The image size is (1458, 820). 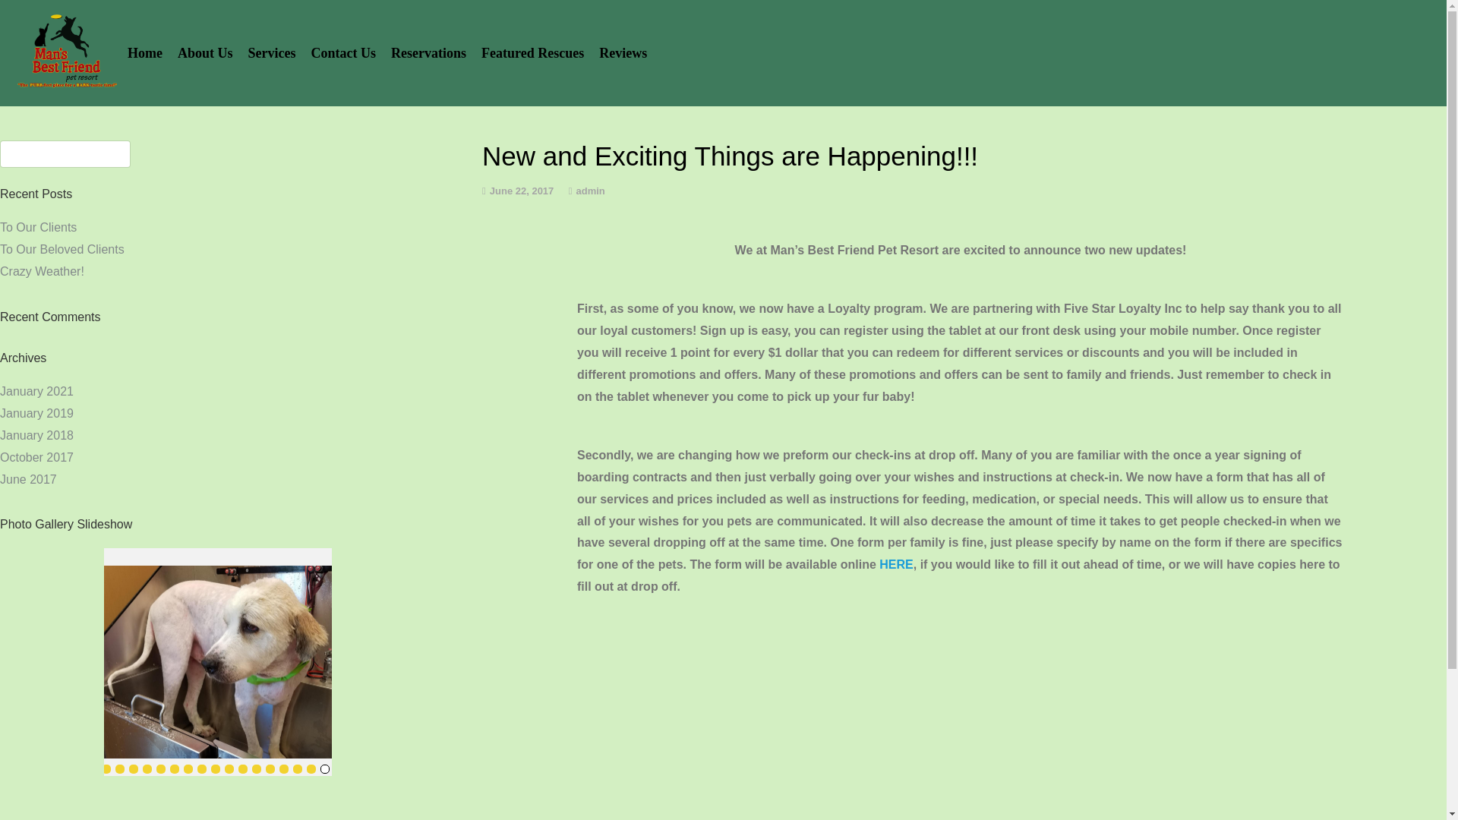 What do you see at coordinates (428, 53) in the screenshot?
I see `Reservations` at bounding box center [428, 53].